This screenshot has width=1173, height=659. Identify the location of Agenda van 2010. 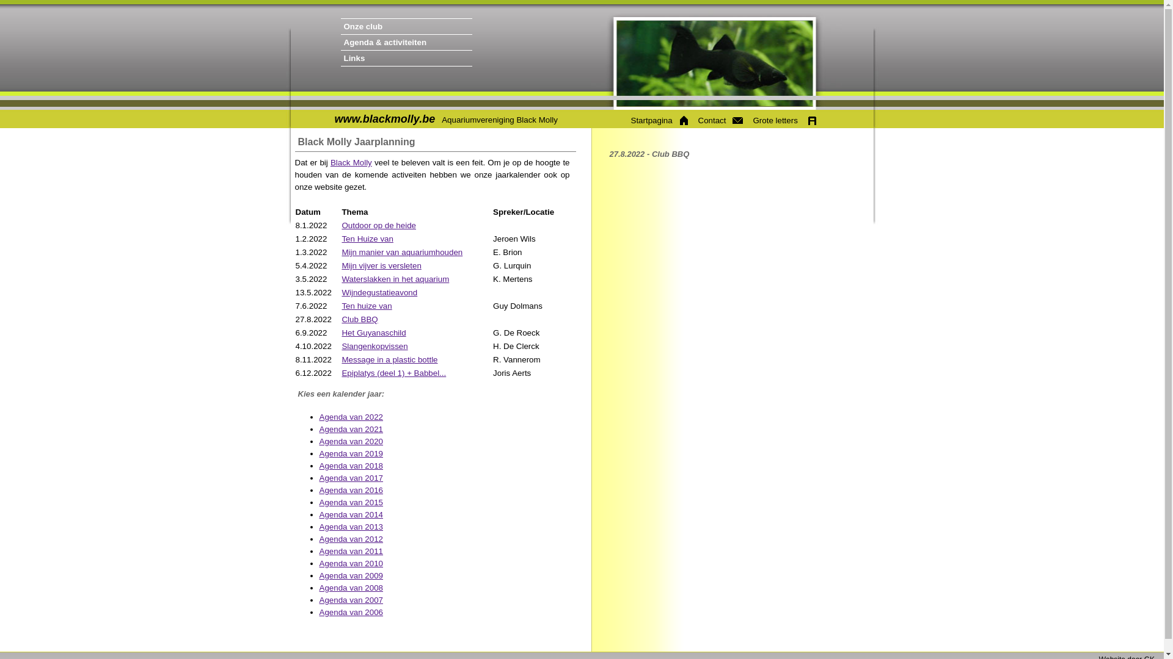
(351, 564).